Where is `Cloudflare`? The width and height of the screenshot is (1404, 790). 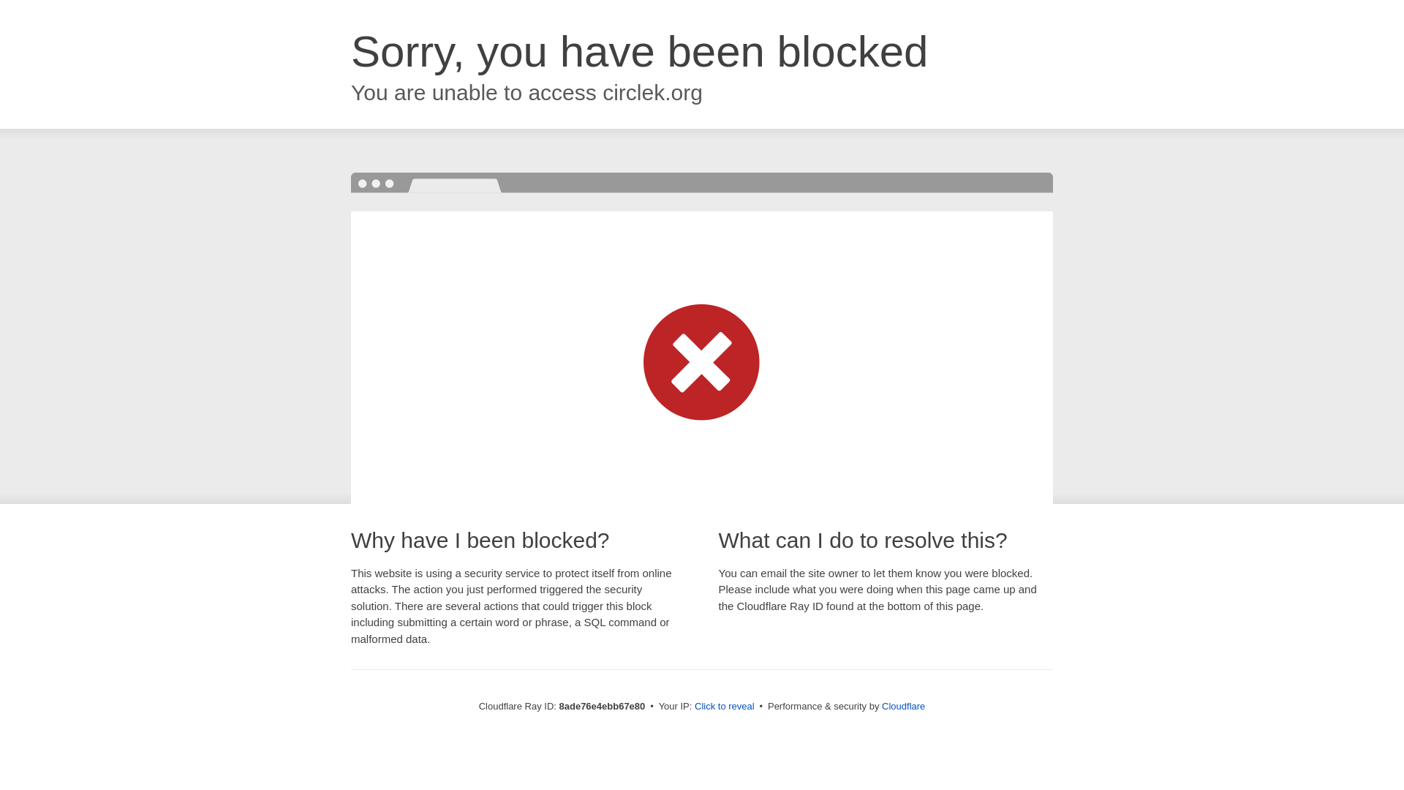
Cloudflare is located at coordinates (903, 706).